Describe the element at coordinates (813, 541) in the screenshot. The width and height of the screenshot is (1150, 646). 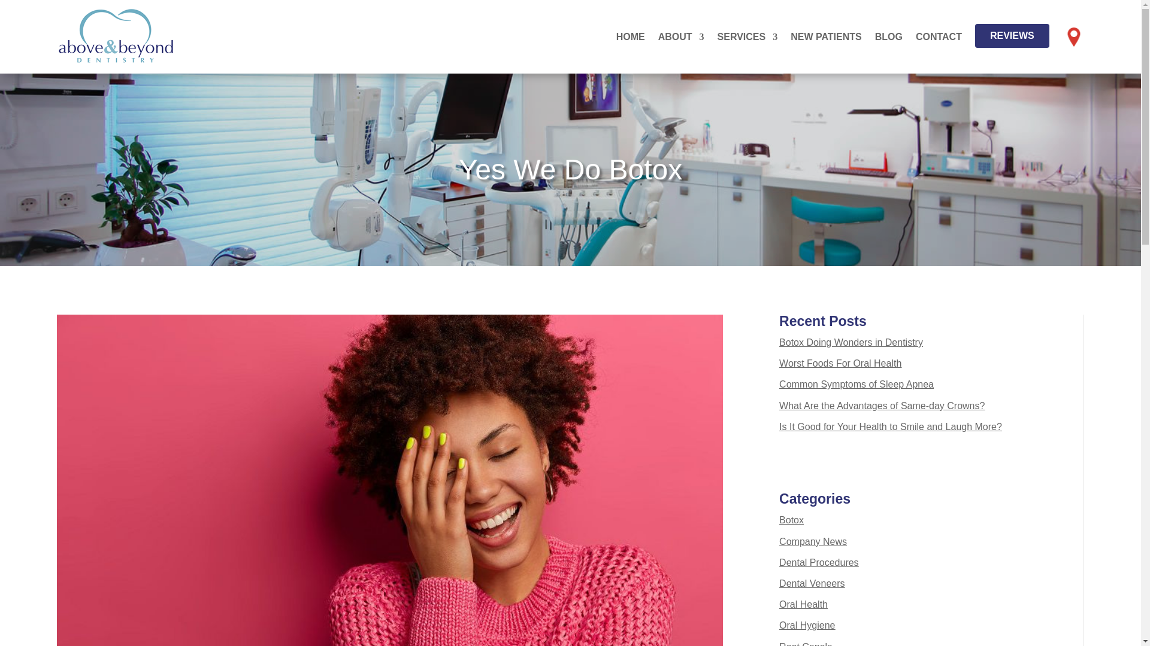
I see `Company News` at that location.